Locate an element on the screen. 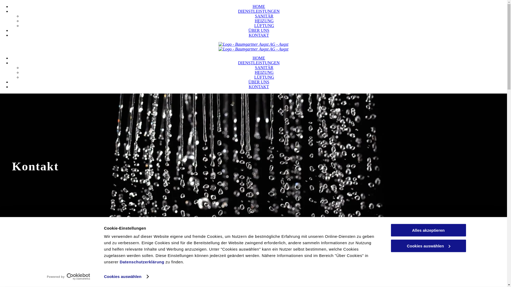 The image size is (511, 287). 061 813 17 17 is located at coordinates (39, 275).